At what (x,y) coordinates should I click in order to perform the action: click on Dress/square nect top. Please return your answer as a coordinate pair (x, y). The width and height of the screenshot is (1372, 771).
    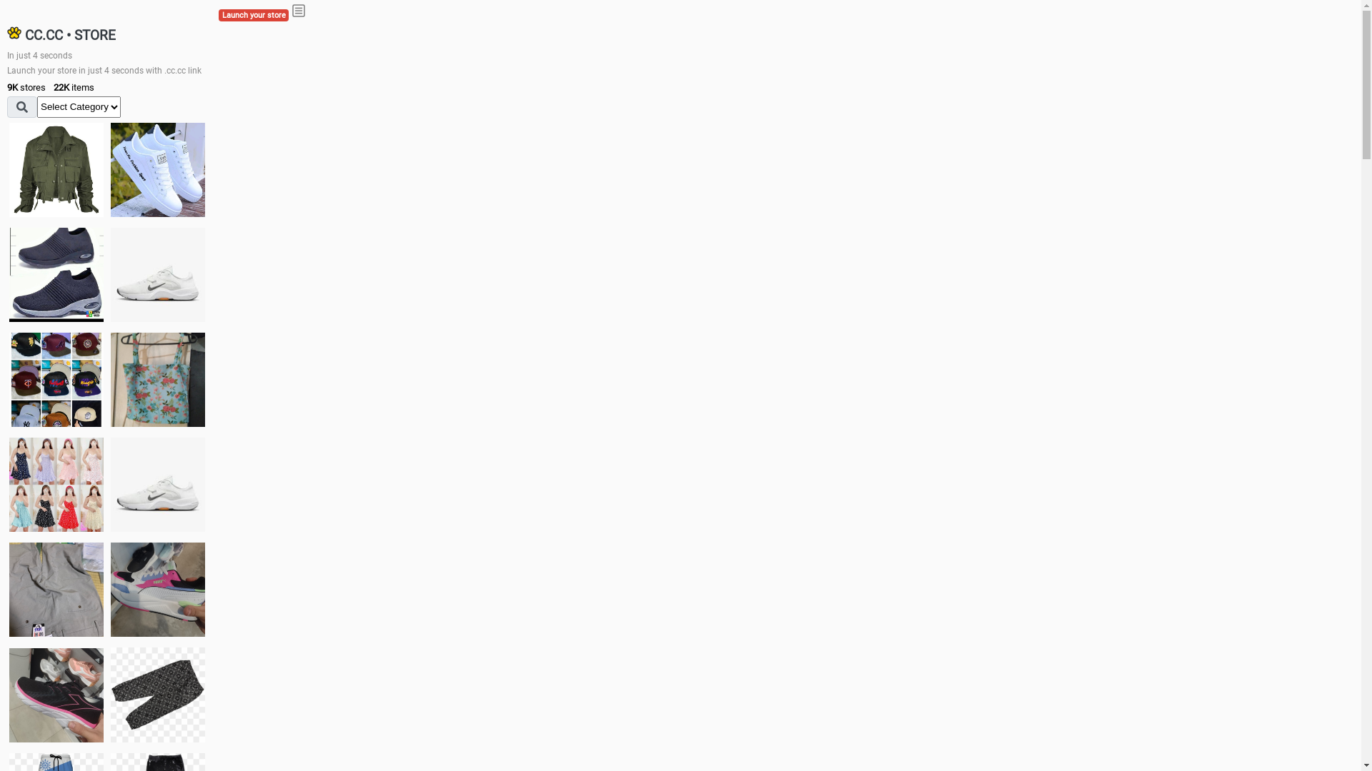
    Looking at the image, I should click on (56, 484).